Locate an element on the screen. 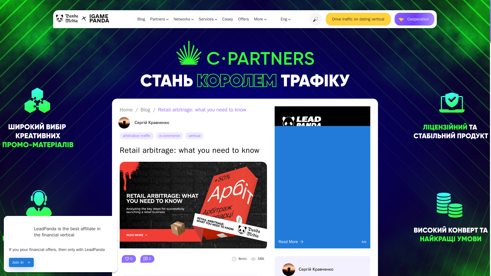 The height and width of the screenshot is (276, 491). Networks is located at coordinates (184, 19).